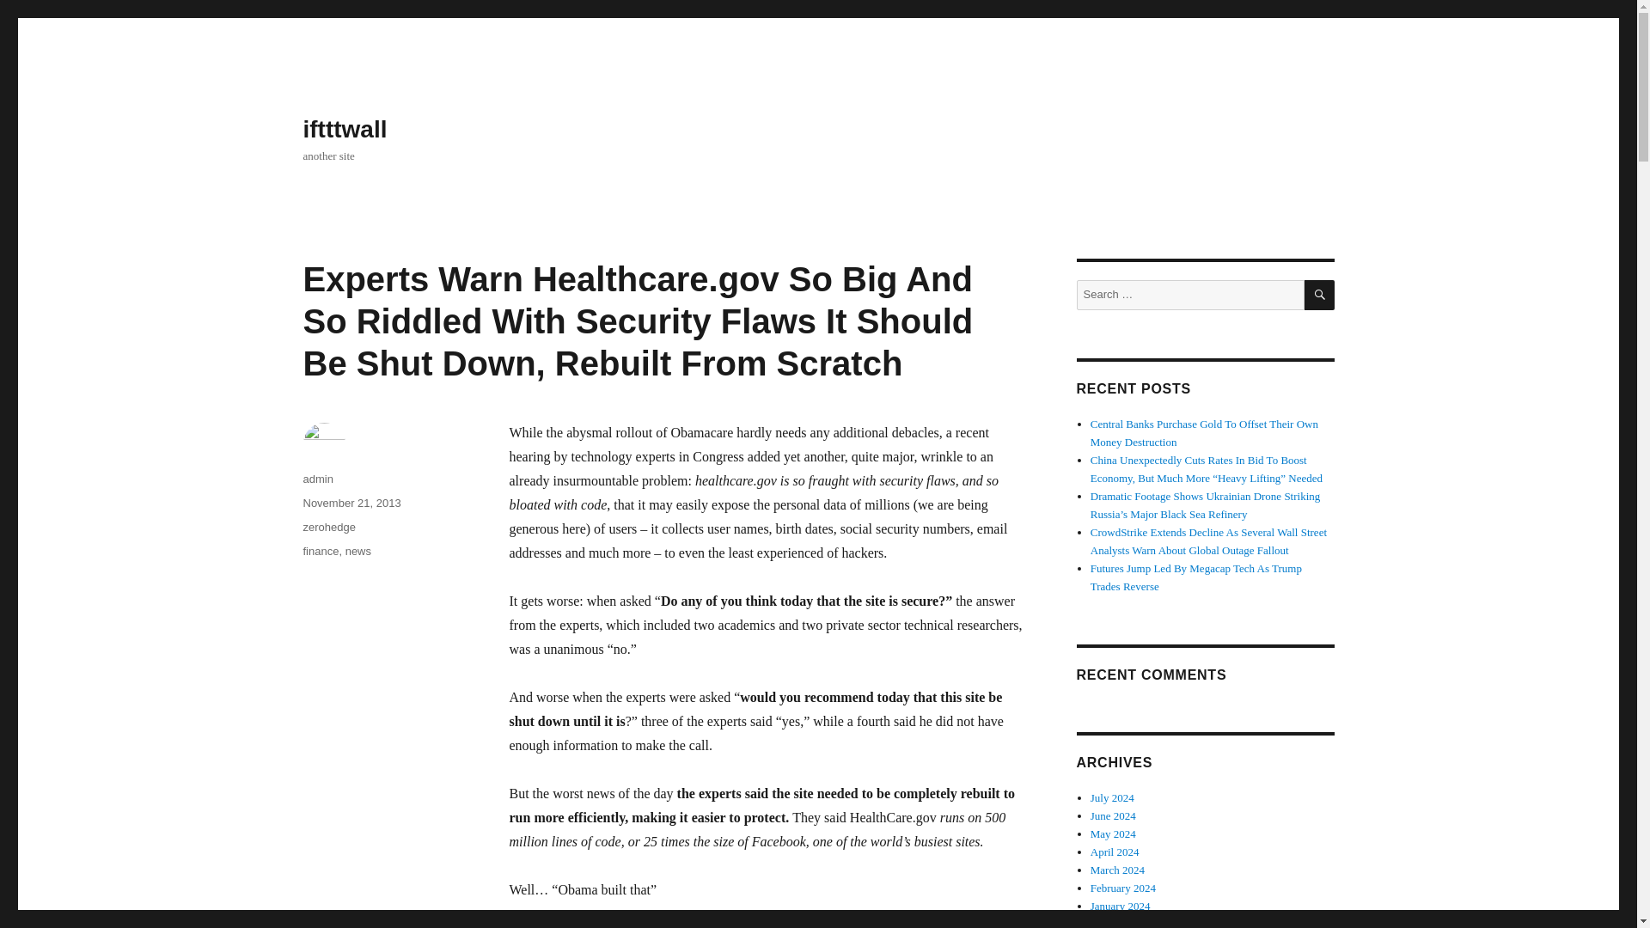 The image size is (1650, 928). I want to click on zerohedge, so click(328, 527).